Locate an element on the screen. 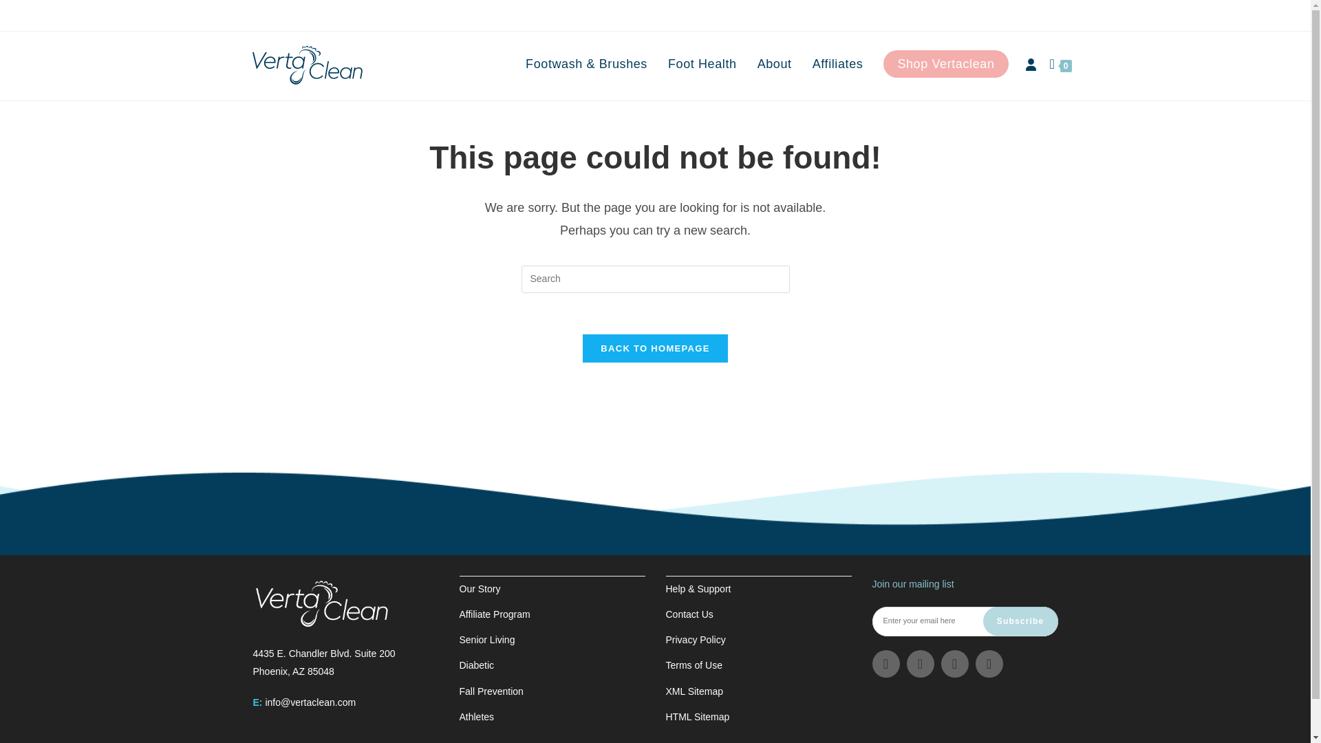  Terms of Use is located at coordinates (694, 665).